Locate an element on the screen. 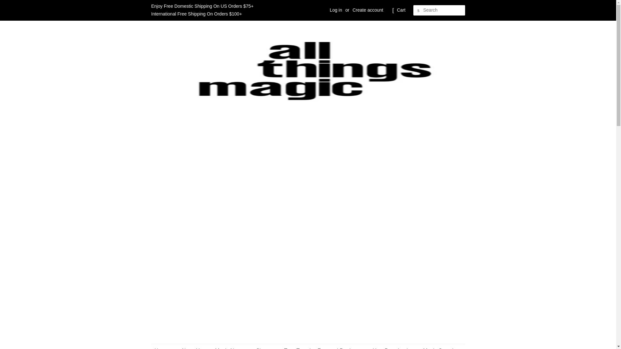 The width and height of the screenshot is (621, 349). Shop is located at coordinates (265, 346).